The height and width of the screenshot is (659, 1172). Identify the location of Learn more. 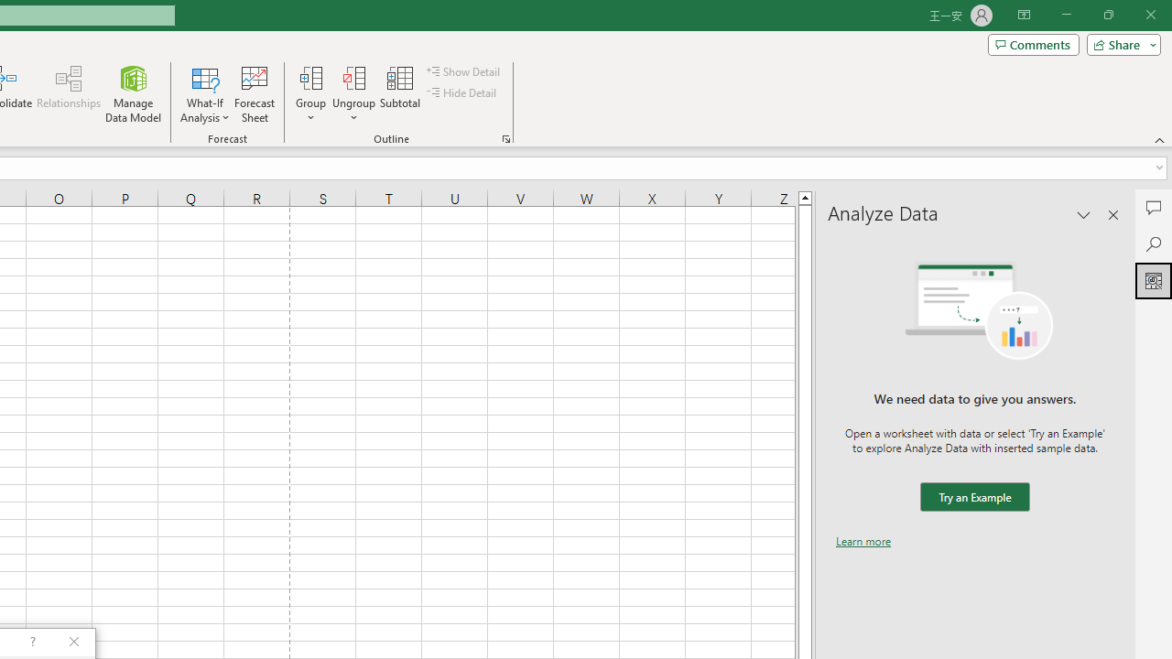
(863, 541).